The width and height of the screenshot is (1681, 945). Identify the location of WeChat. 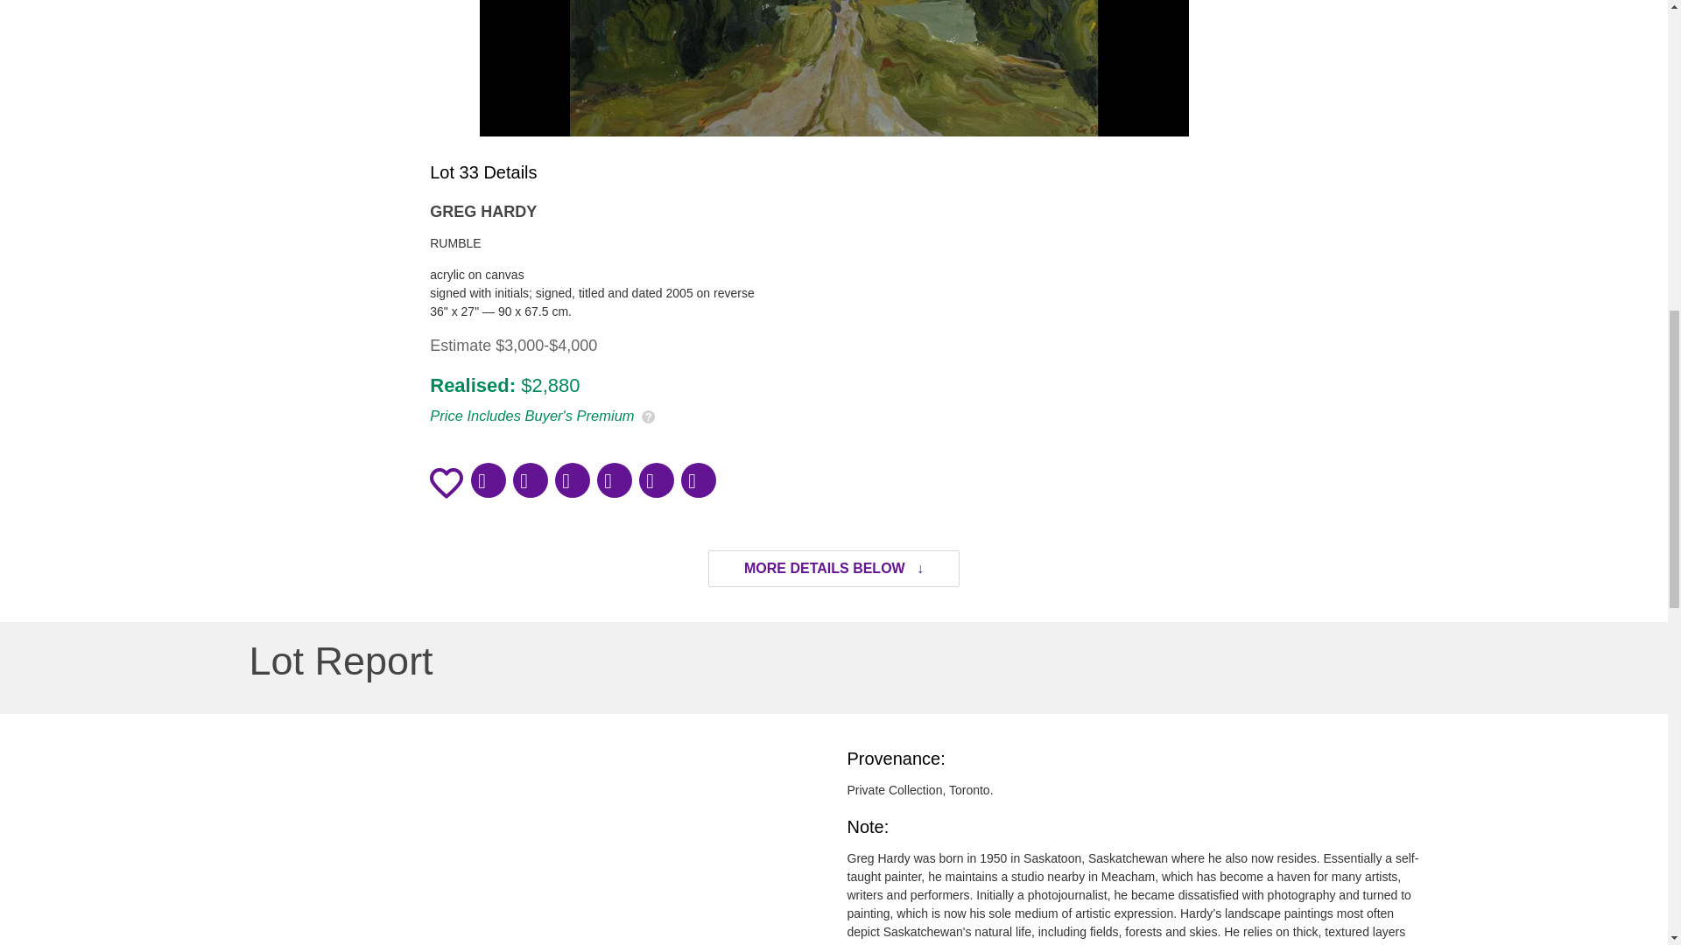
(572, 479).